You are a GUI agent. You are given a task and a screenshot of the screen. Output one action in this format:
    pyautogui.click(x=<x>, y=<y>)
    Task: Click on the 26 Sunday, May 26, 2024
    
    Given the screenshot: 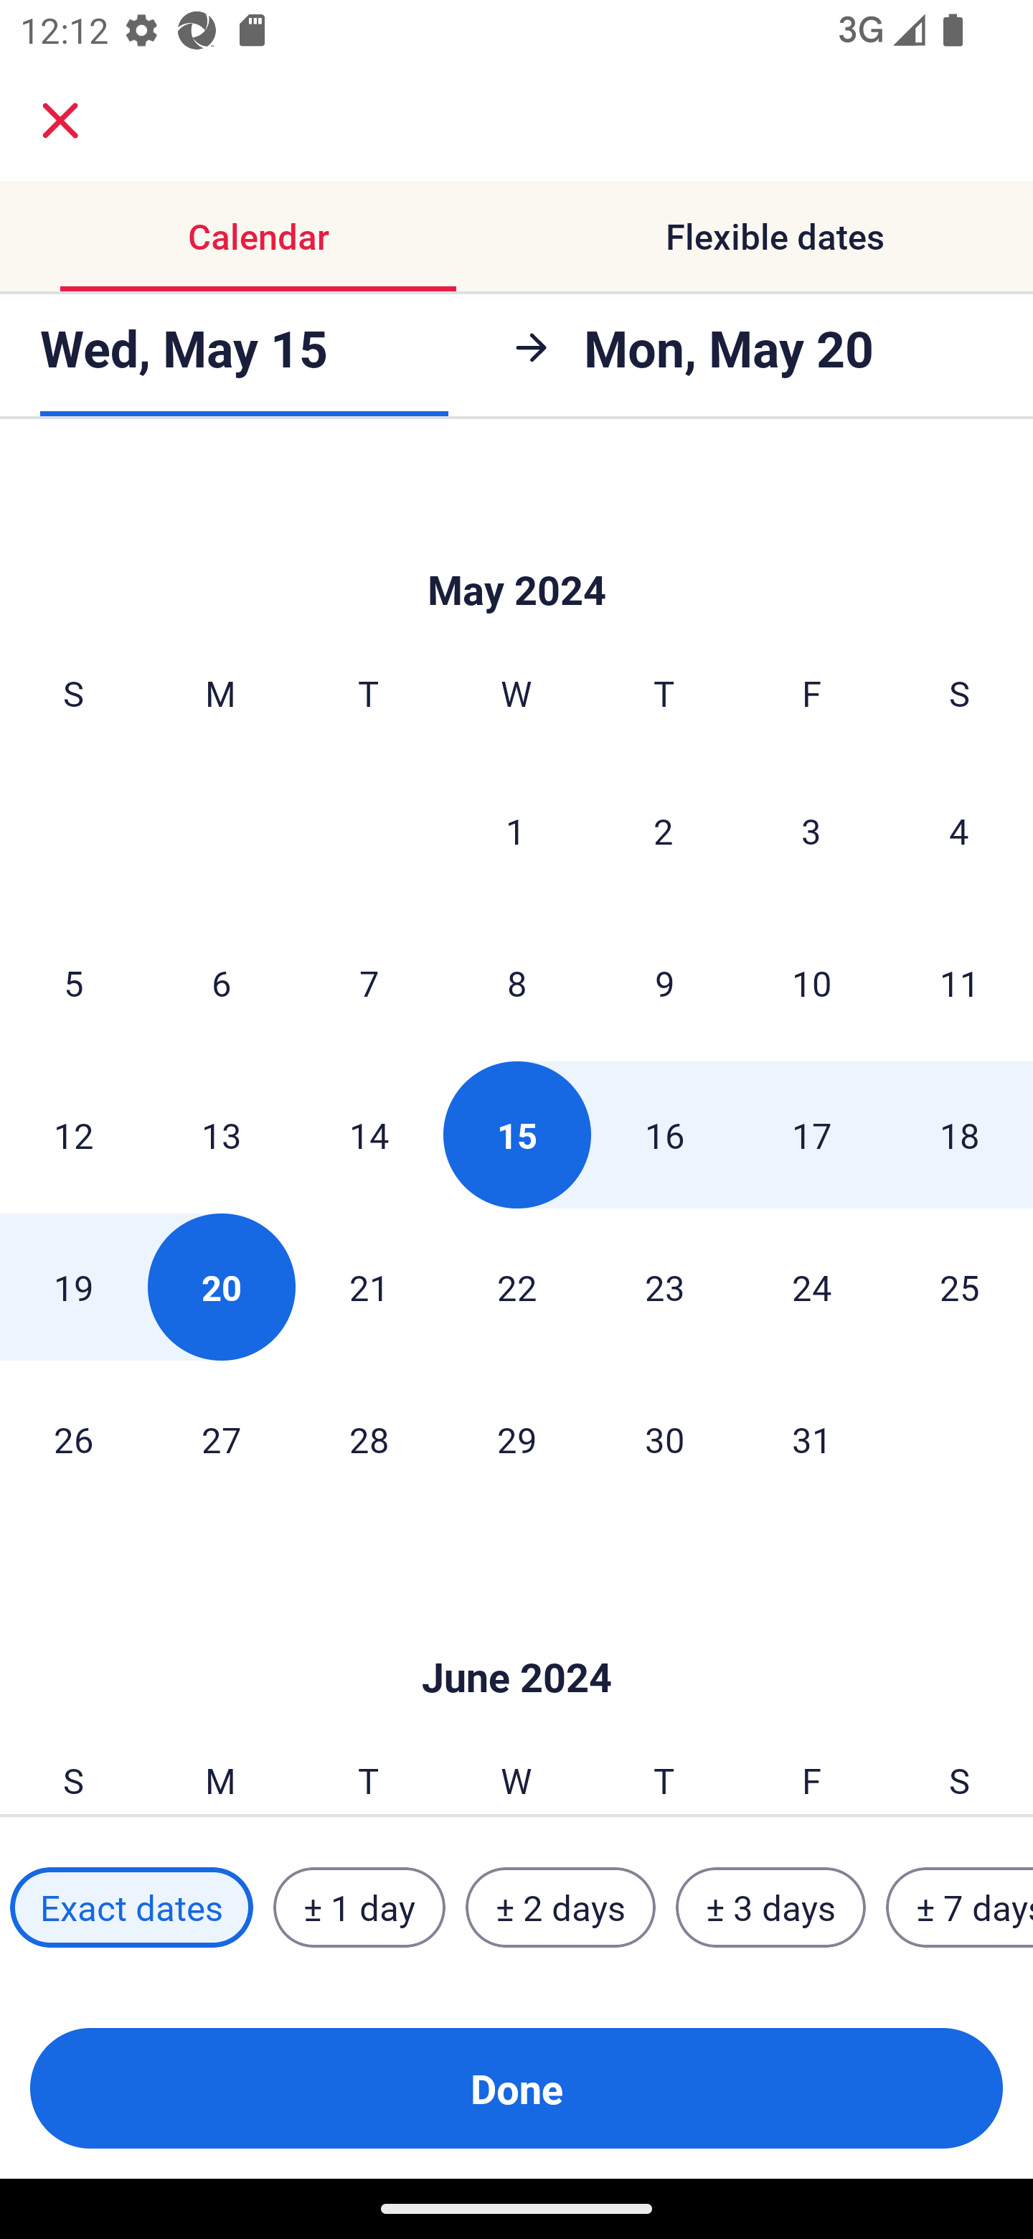 What is the action you would take?
    pyautogui.click(x=73, y=1440)
    